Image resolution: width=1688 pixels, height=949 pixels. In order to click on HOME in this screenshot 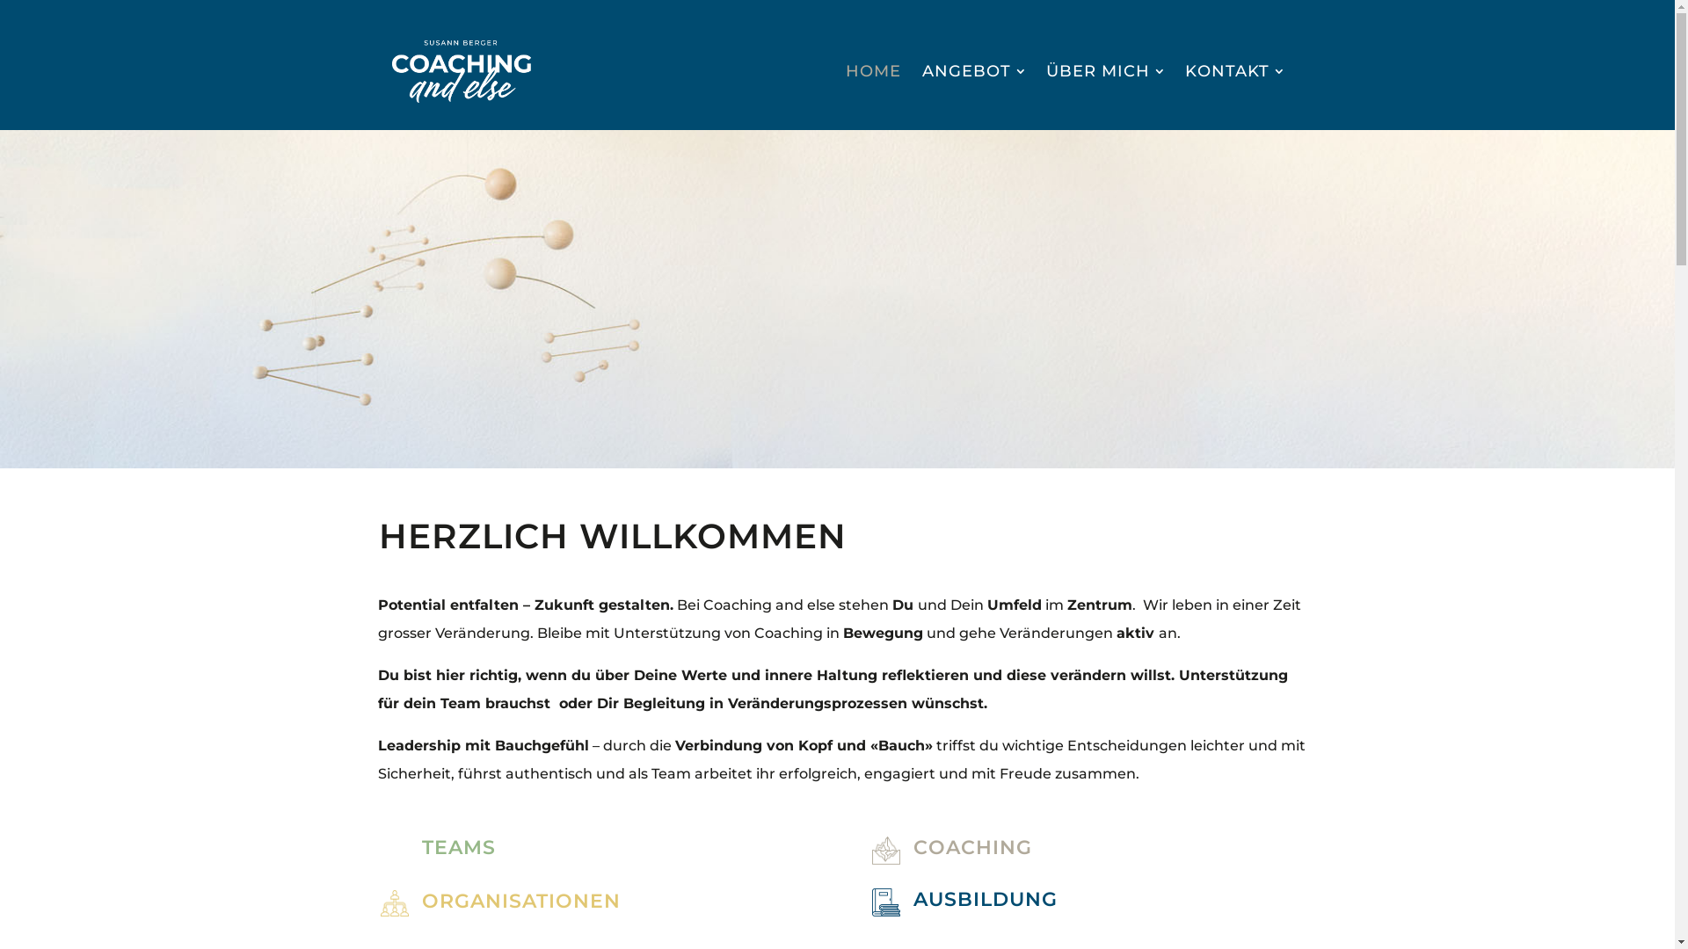, I will do `click(874, 71)`.